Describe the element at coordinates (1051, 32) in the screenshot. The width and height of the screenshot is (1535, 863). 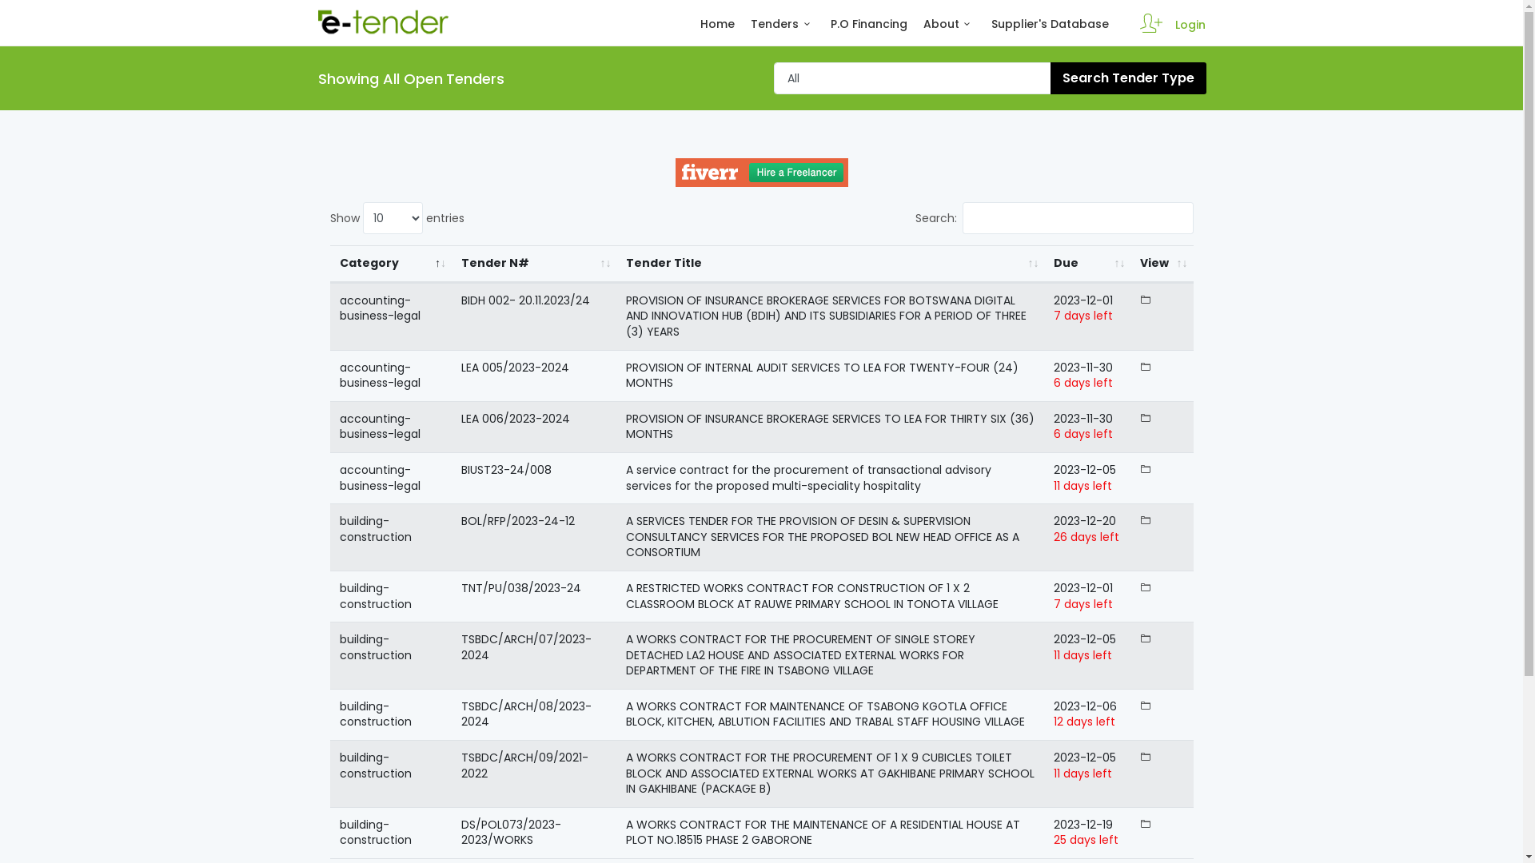
I see `Supplier's Database` at that location.